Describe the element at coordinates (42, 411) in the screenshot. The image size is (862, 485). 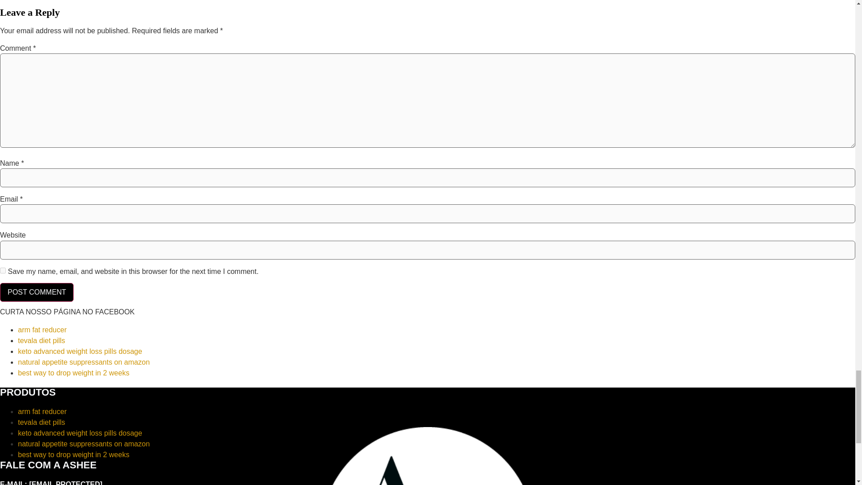
I see `arm fat reducer` at that location.